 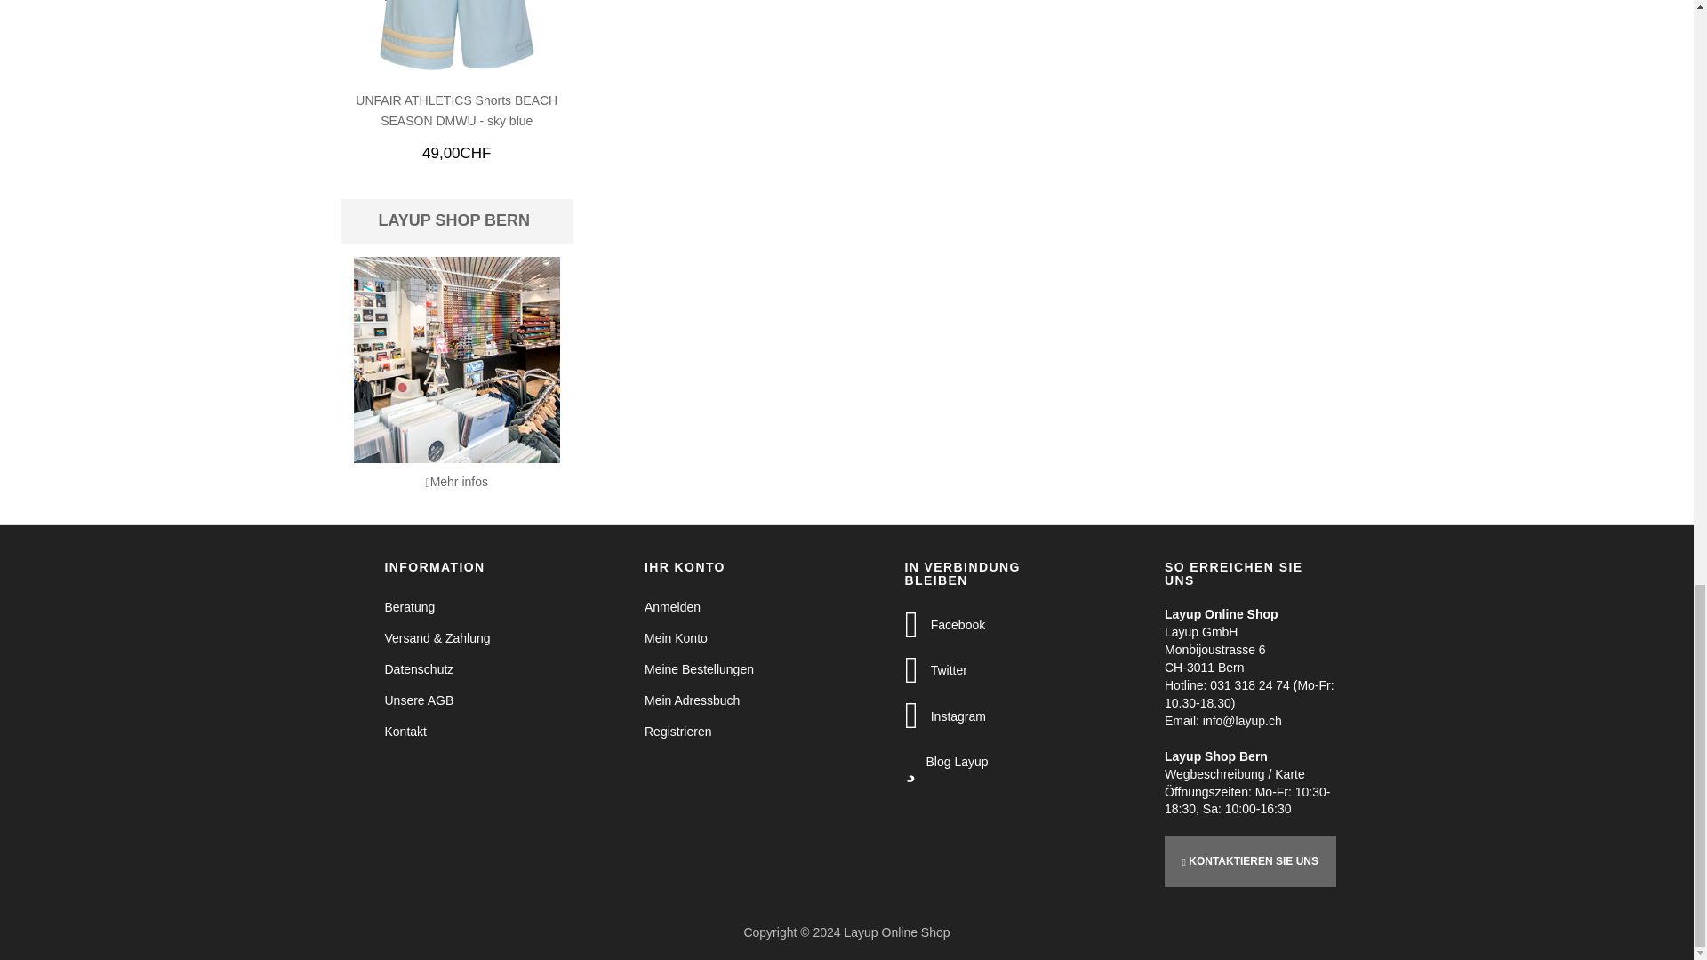 What do you see at coordinates (457, 36) in the screenshot?
I see `UNFAIR ATHLETICS Shorts BEACH SEASON DMWU - sky blue` at bounding box center [457, 36].